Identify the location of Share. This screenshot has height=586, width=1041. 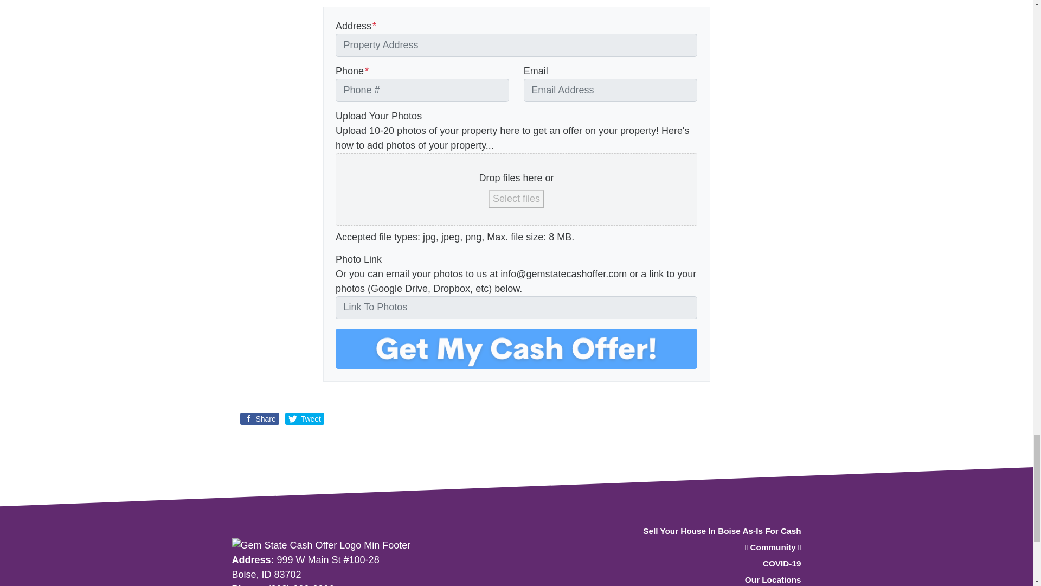
(259, 419).